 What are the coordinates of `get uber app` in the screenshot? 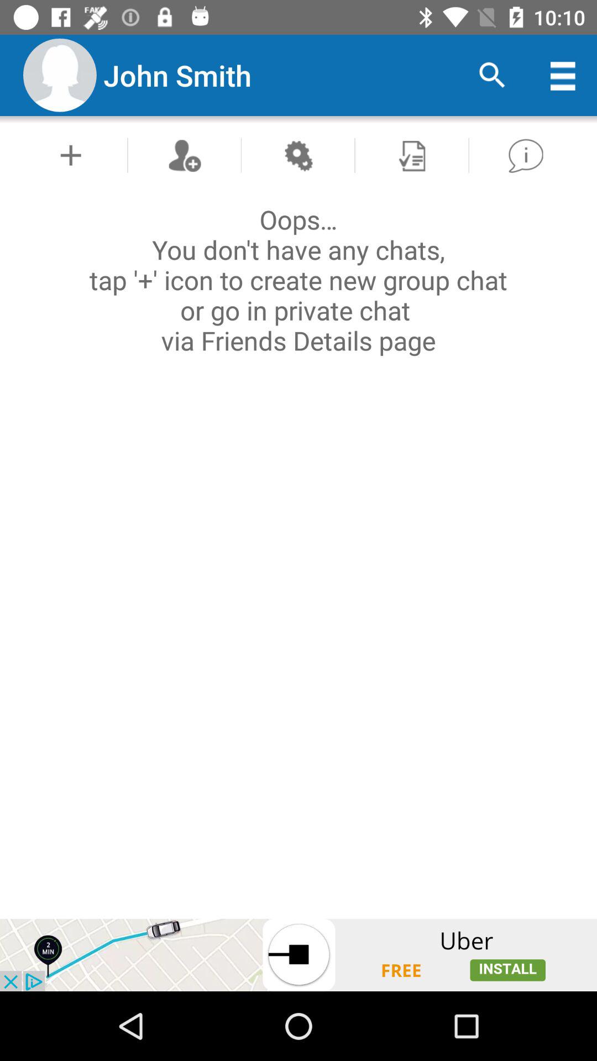 It's located at (298, 955).